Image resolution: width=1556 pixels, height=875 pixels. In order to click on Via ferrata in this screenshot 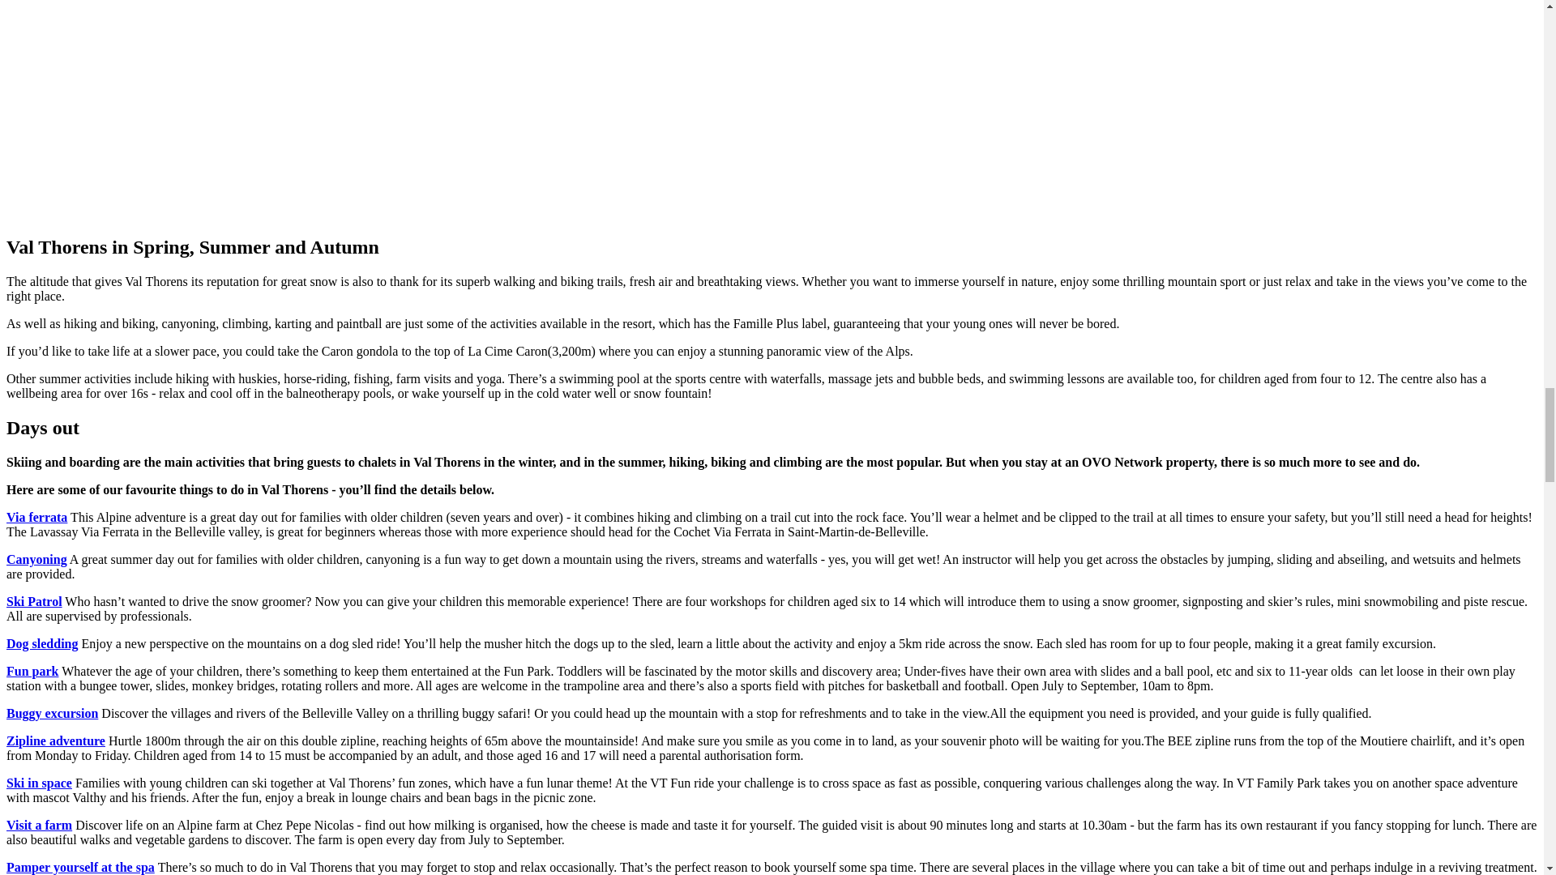, I will do `click(36, 517)`.